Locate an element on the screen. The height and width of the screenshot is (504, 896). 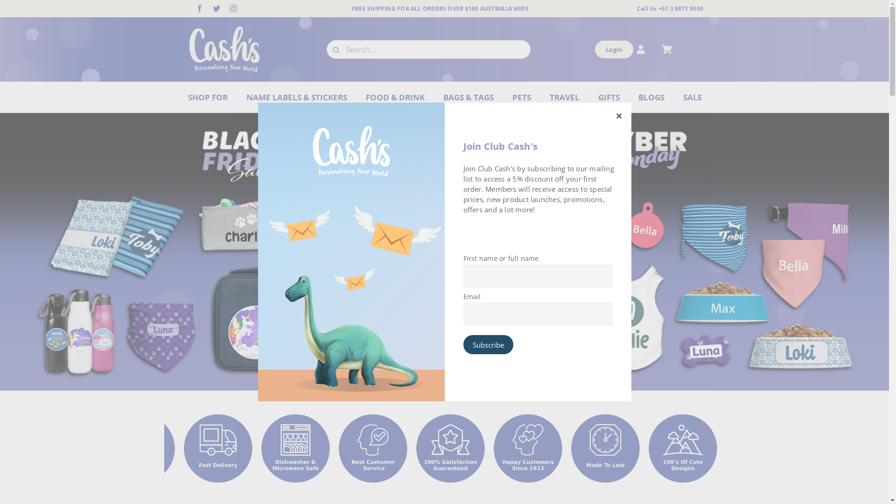
PETS is located at coordinates (522, 98).